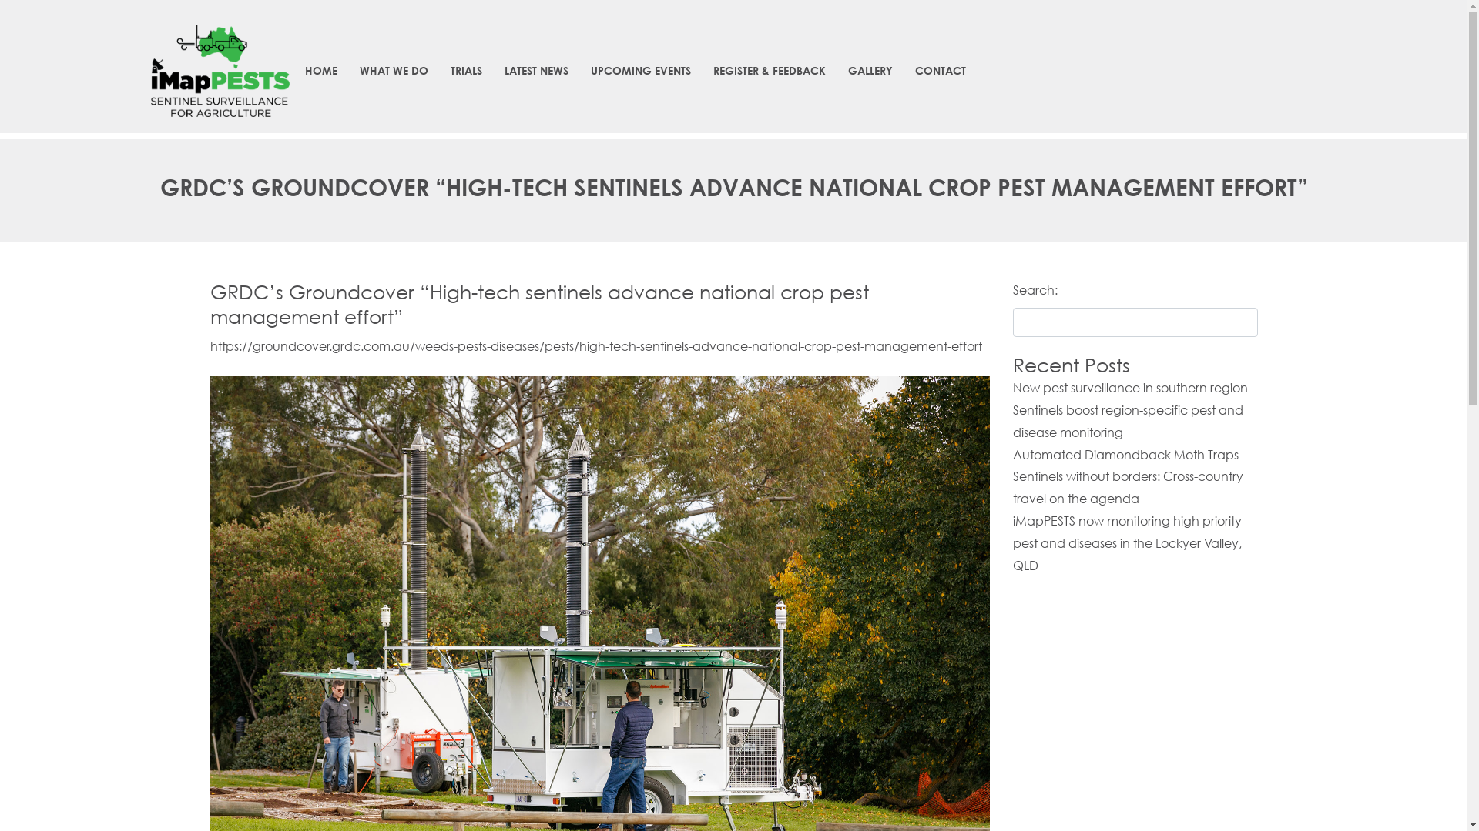 Image resolution: width=1479 pixels, height=831 pixels. What do you see at coordinates (321, 71) in the screenshot?
I see `HOME` at bounding box center [321, 71].